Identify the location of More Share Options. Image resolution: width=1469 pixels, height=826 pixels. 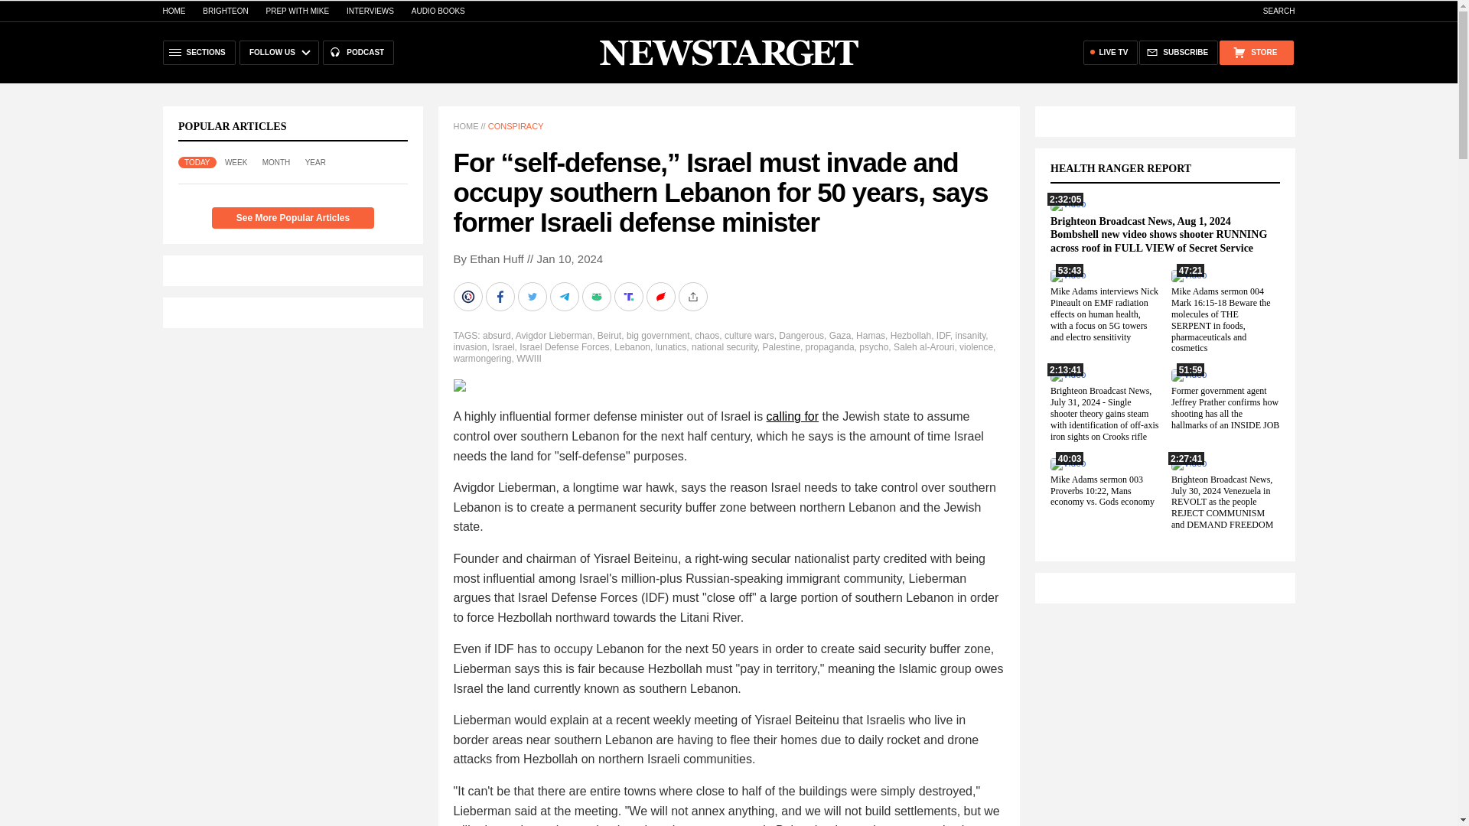
(693, 297).